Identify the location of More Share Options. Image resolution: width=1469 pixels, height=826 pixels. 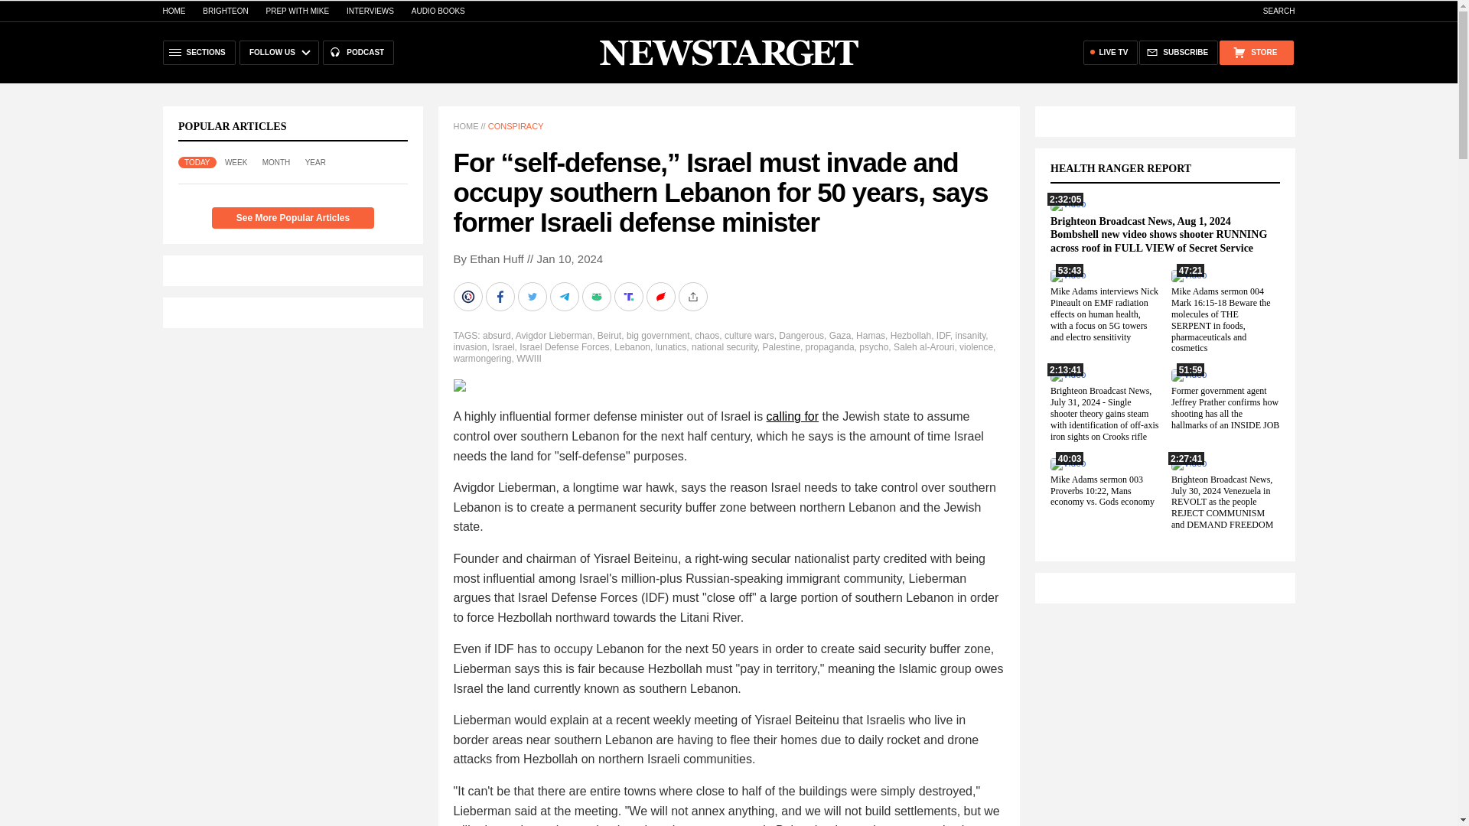
(693, 297).